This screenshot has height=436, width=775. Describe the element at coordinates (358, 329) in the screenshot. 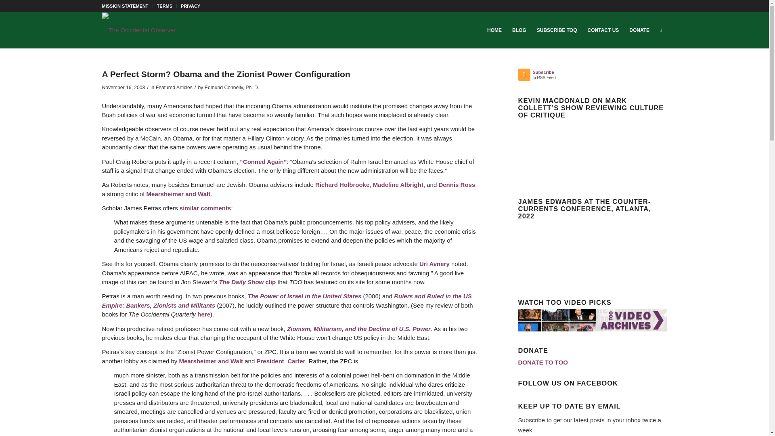

I see `Zionism, Militarism, and the Decline of U.S. Power` at that location.